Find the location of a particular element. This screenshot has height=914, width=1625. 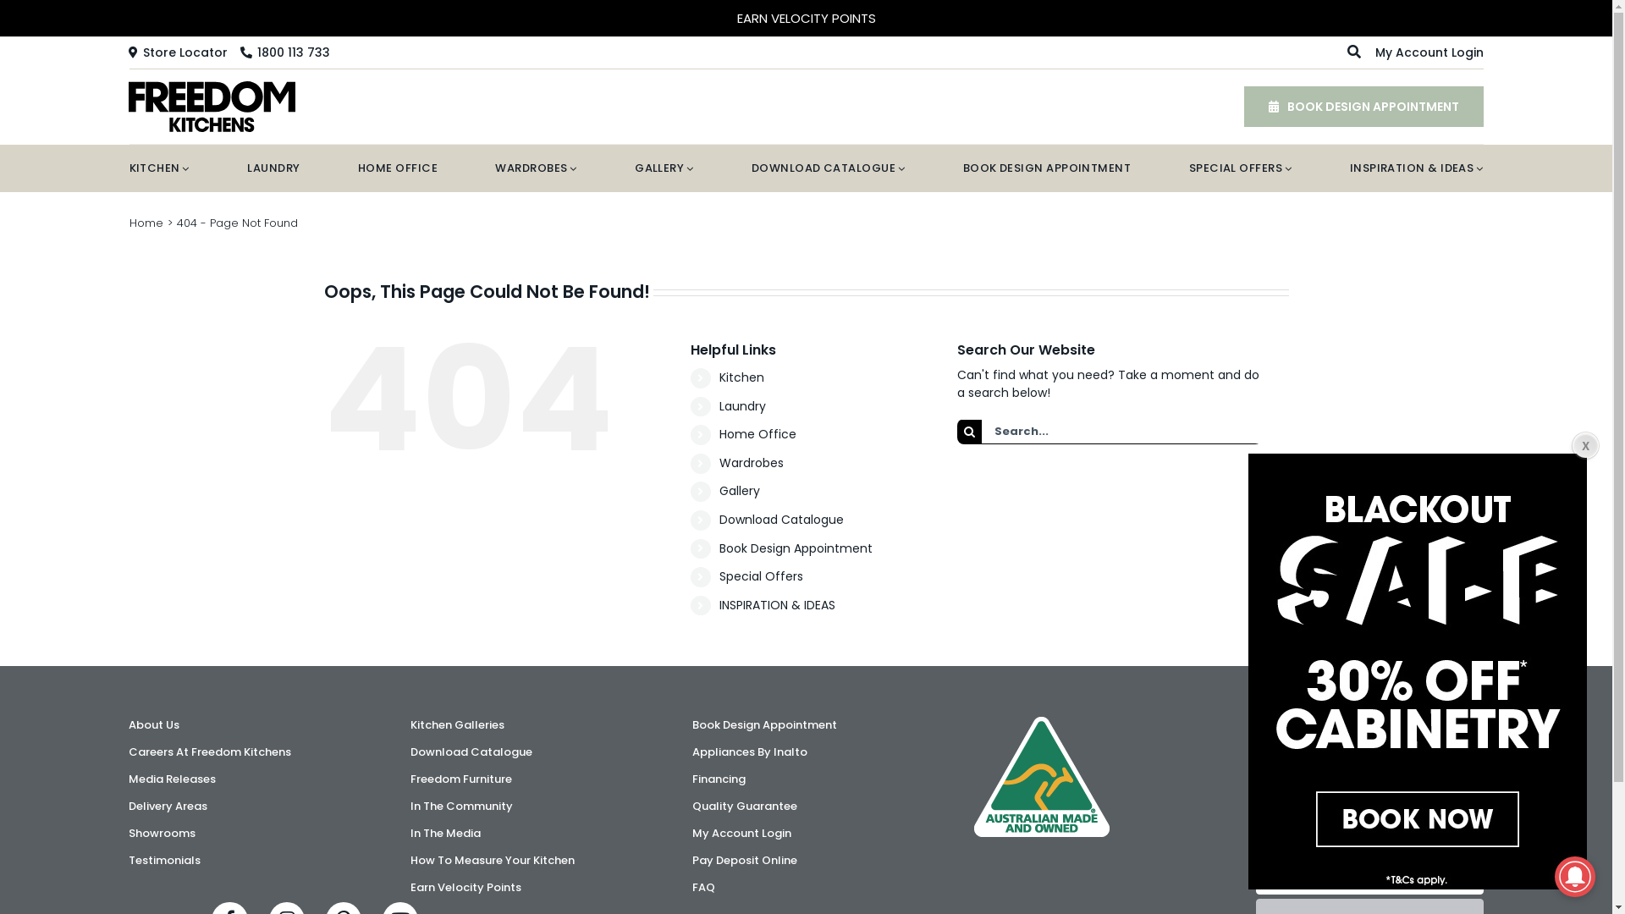

Home is located at coordinates (146, 223).